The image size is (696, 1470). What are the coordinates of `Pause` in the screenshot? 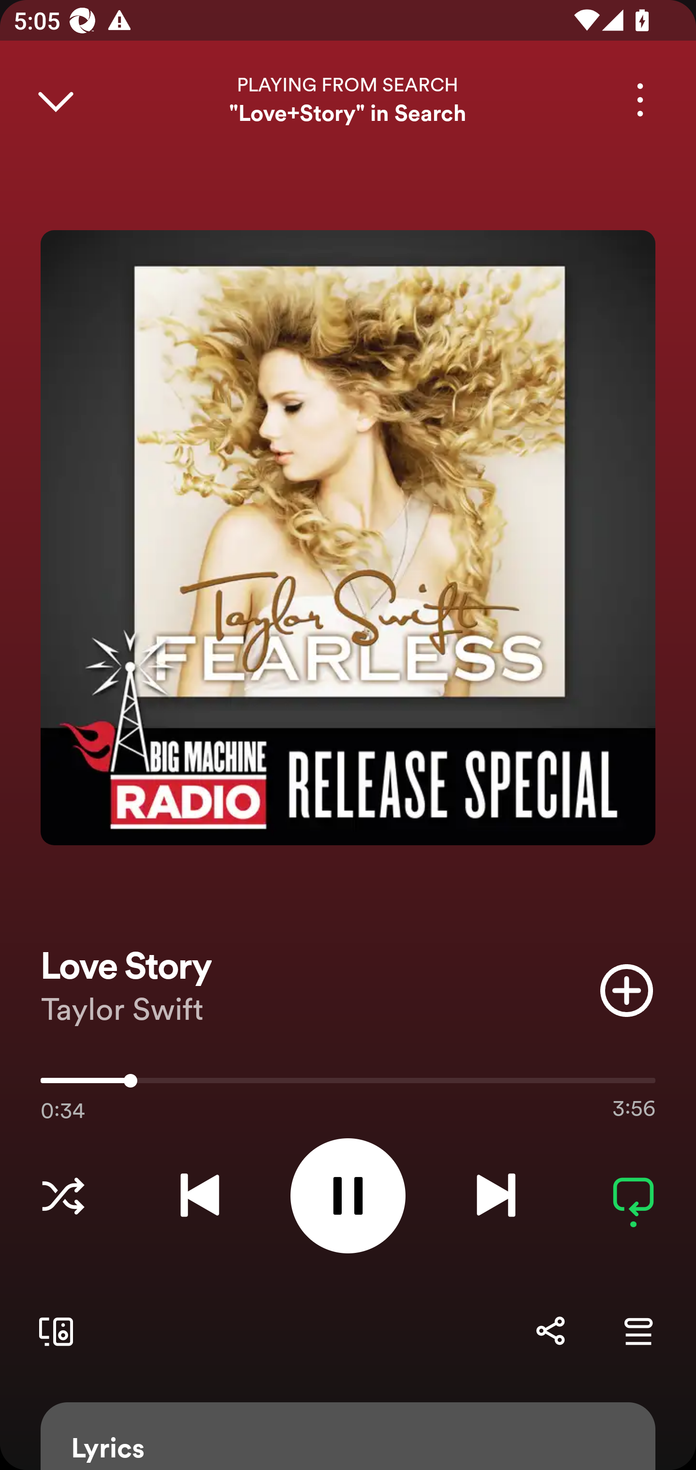 It's located at (348, 1195).